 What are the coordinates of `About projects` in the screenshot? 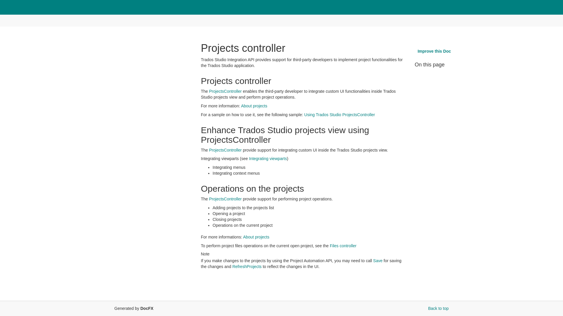 It's located at (256, 237).